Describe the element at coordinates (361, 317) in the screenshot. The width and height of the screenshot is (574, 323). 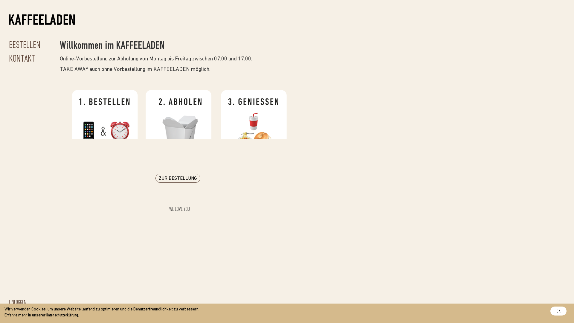
I see `+43 664 3445635` at that location.